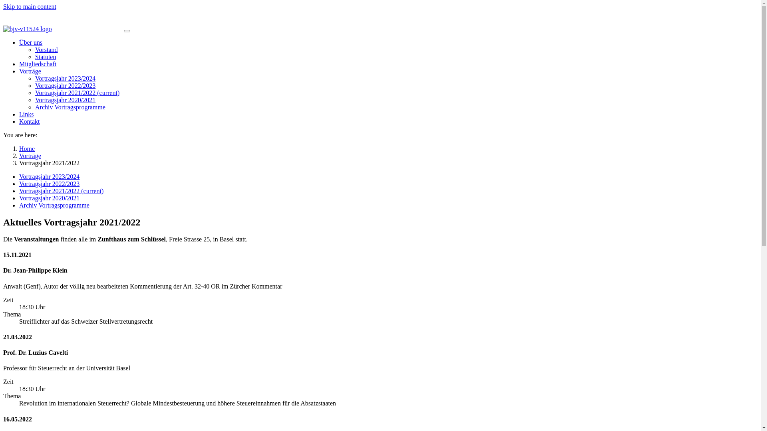 The width and height of the screenshot is (767, 431). Describe the element at coordinates (30, 121) in the screenshot. I see `Kontakt` at that location.